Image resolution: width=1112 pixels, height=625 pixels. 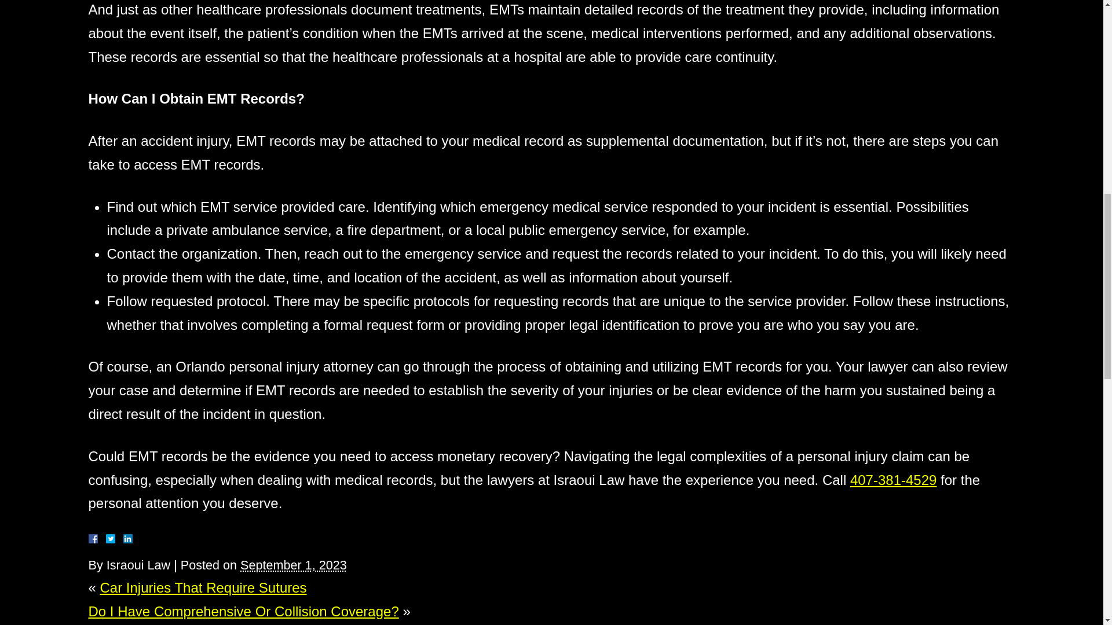 What do you see at coordinates (123, 538) in the screenshot?
I see `LinkedIn` at bounding box center [123, 538].